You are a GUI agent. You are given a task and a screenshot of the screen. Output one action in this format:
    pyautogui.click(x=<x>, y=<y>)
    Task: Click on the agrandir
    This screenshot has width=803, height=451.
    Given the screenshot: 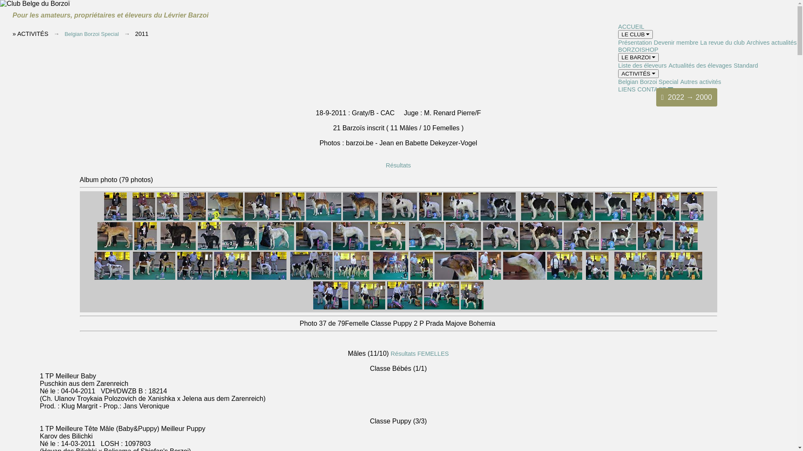 What is the action you would take?
    pyautogui.click(x=463, y=248)
    